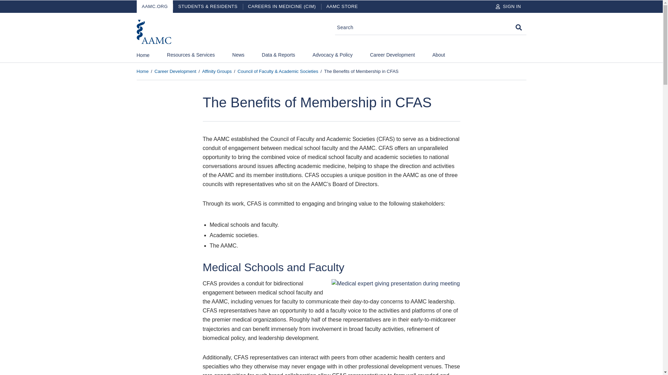 The width and height of the screenshot is (668, 375). I want to click on AAMC.ORG, so click(154, 6).